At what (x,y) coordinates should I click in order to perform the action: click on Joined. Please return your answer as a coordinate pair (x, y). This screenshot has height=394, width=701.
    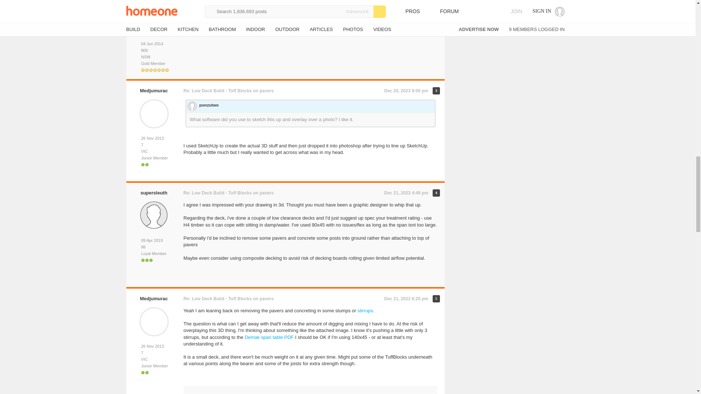
    Looking at the image, I should click on (154, 241).